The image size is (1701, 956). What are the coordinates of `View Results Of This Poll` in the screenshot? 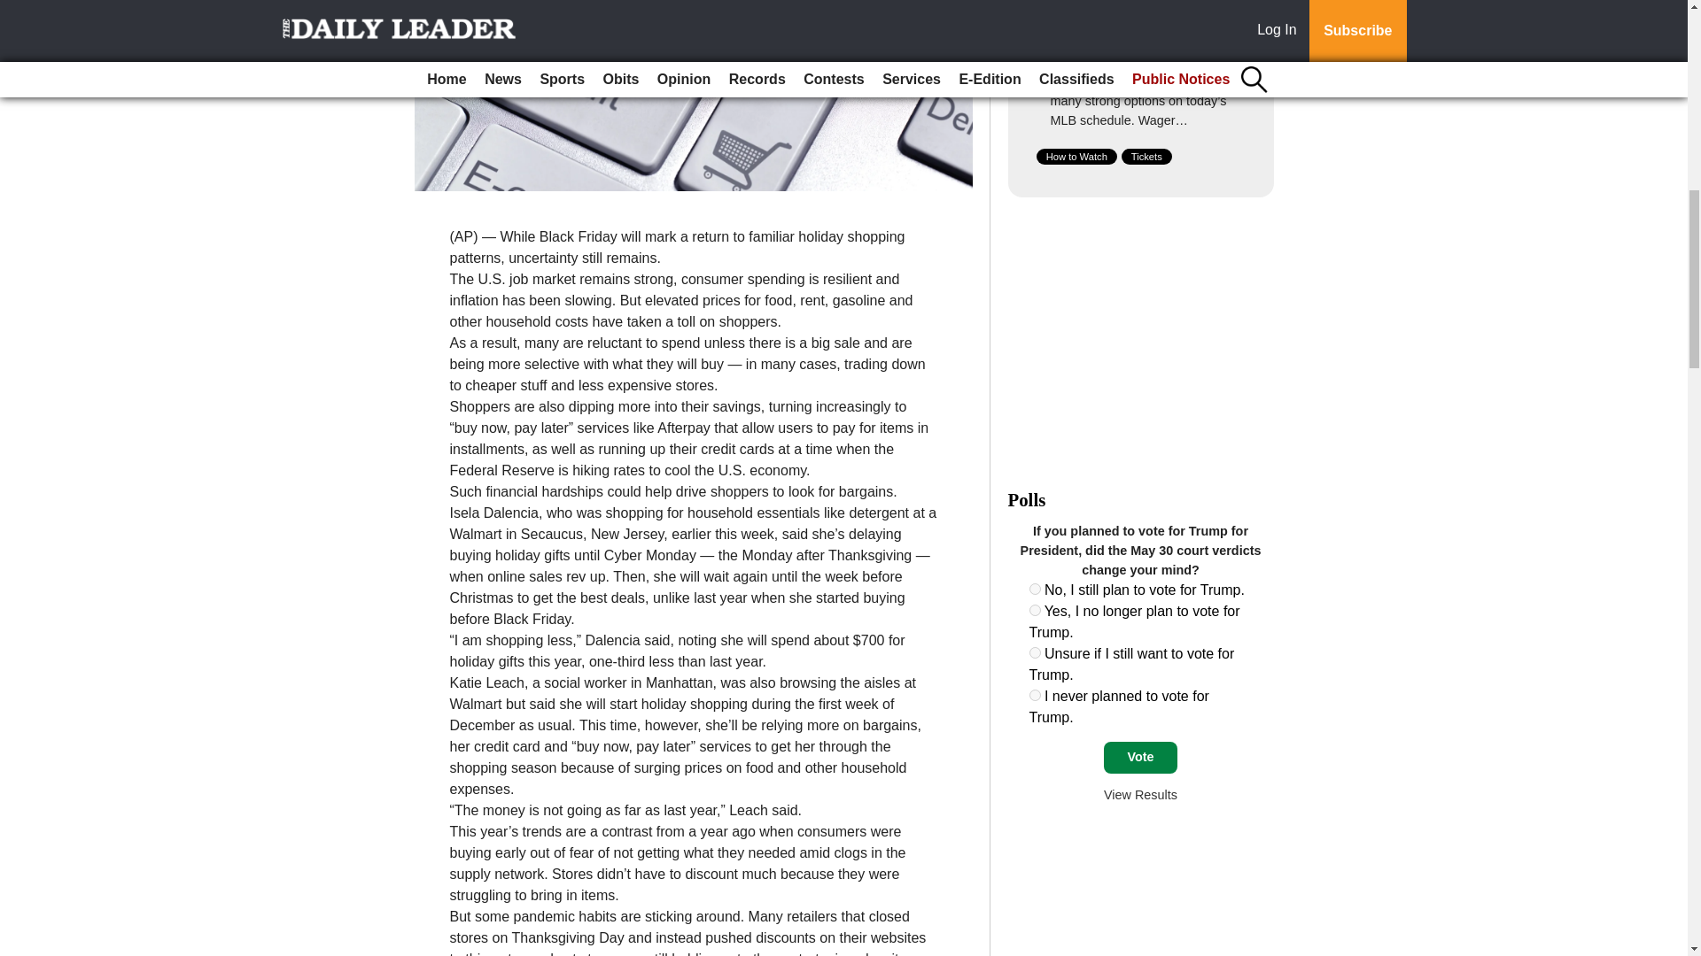 It's located at (1140, 795).